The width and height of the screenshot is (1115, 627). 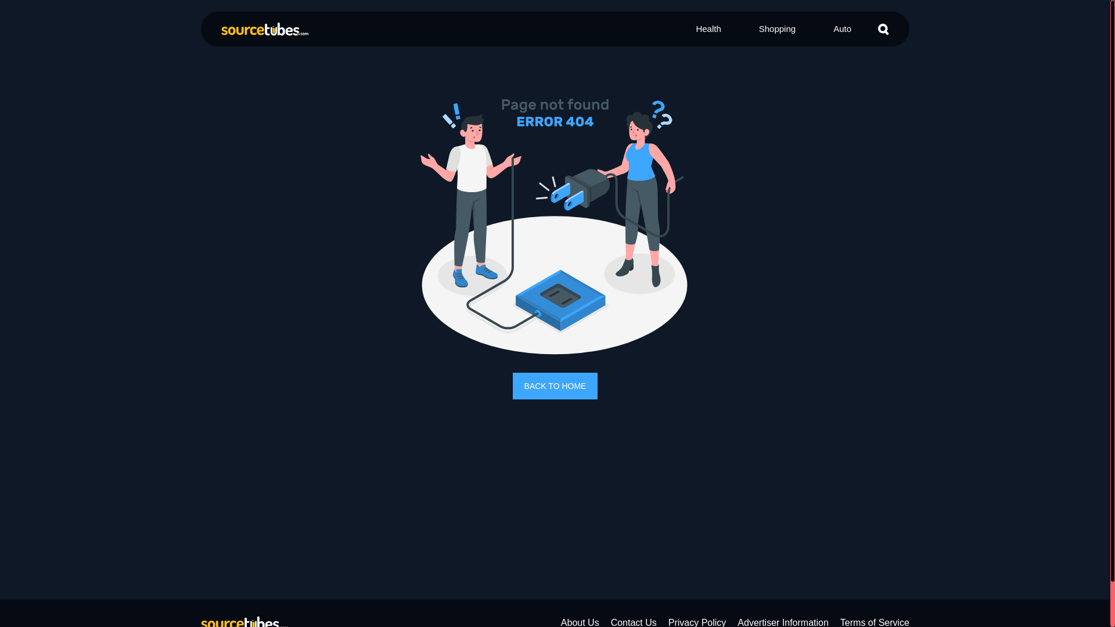 What do you see at coordinates (842, 29) in the screenshot?
I see `Auto` at bounding box center [842, 29].